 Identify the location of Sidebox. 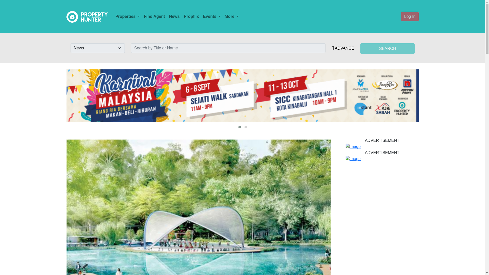
(382, 159).